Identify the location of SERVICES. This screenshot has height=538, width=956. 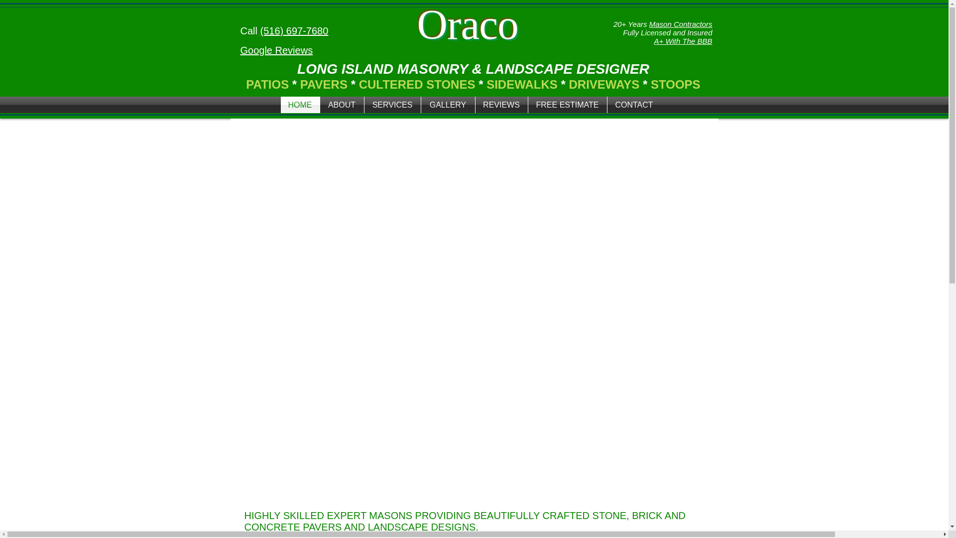
(392, 105).